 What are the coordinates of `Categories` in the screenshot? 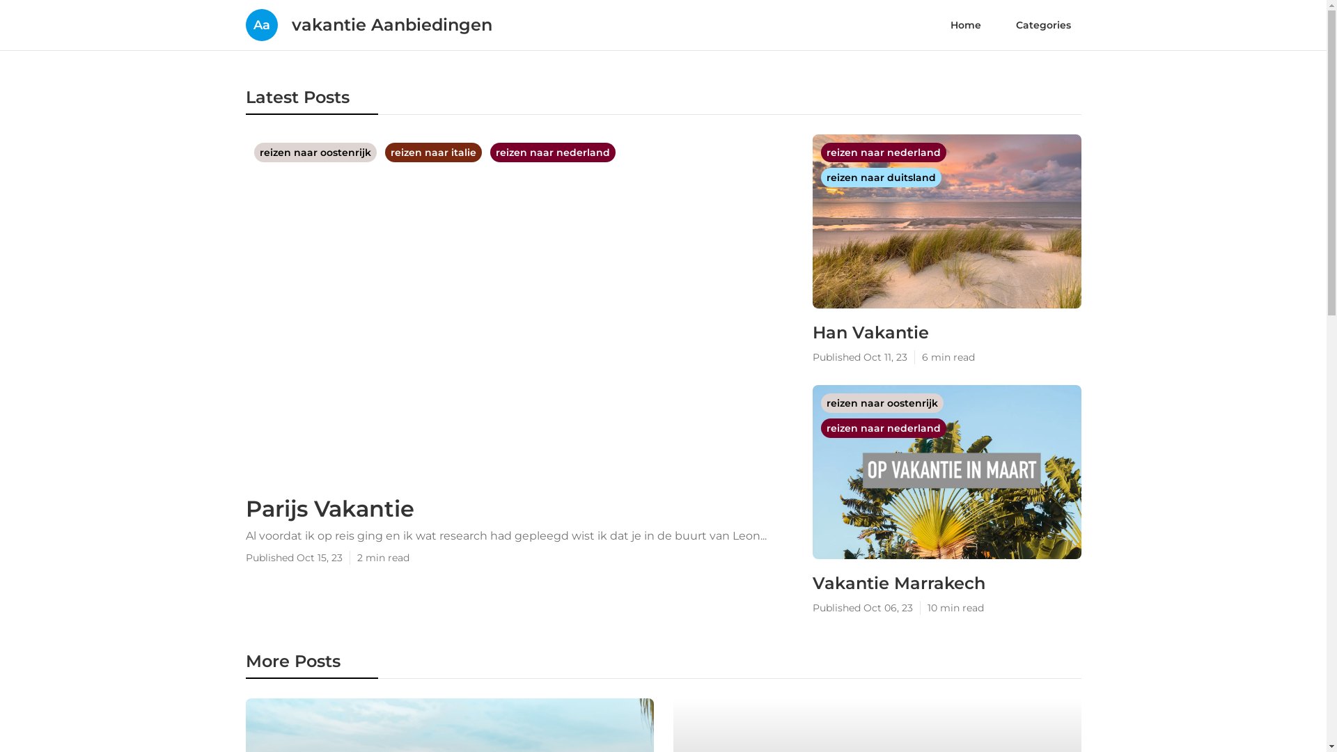 It's located at (1043, 25).